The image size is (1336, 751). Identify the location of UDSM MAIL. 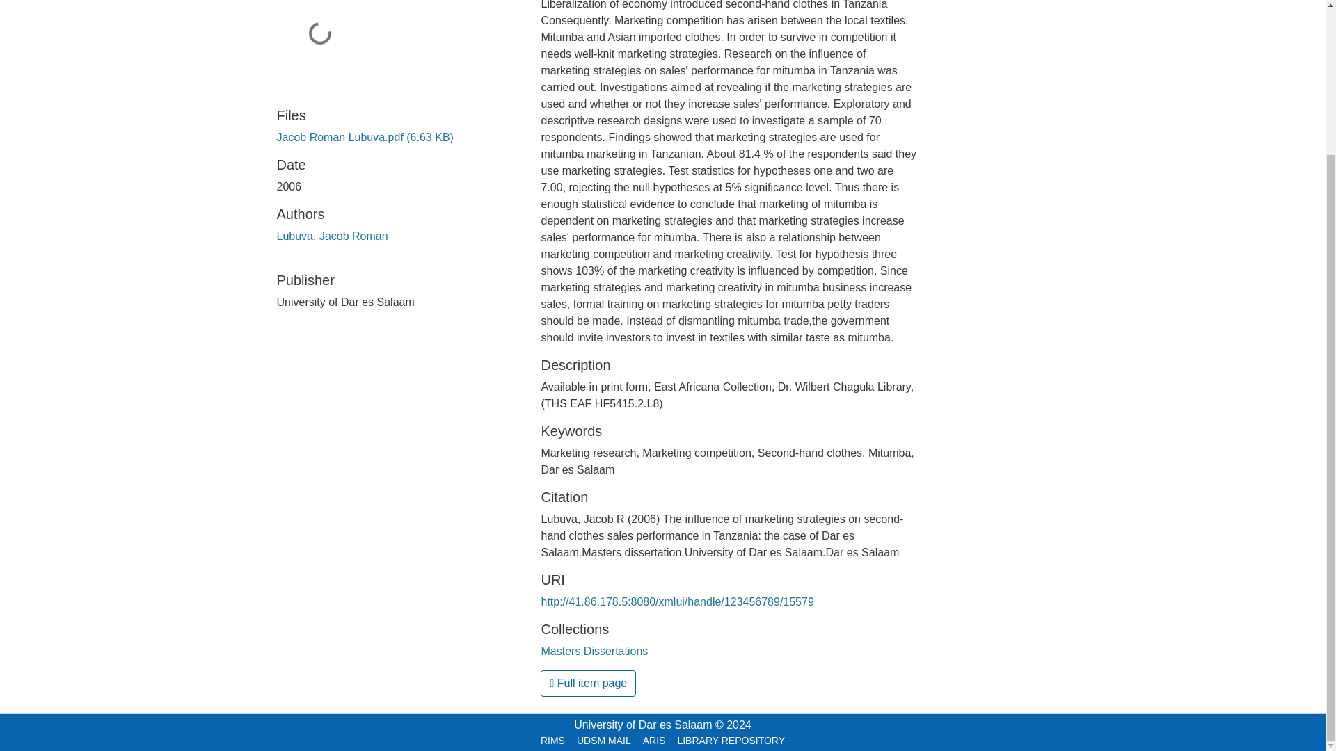
(604, 741).